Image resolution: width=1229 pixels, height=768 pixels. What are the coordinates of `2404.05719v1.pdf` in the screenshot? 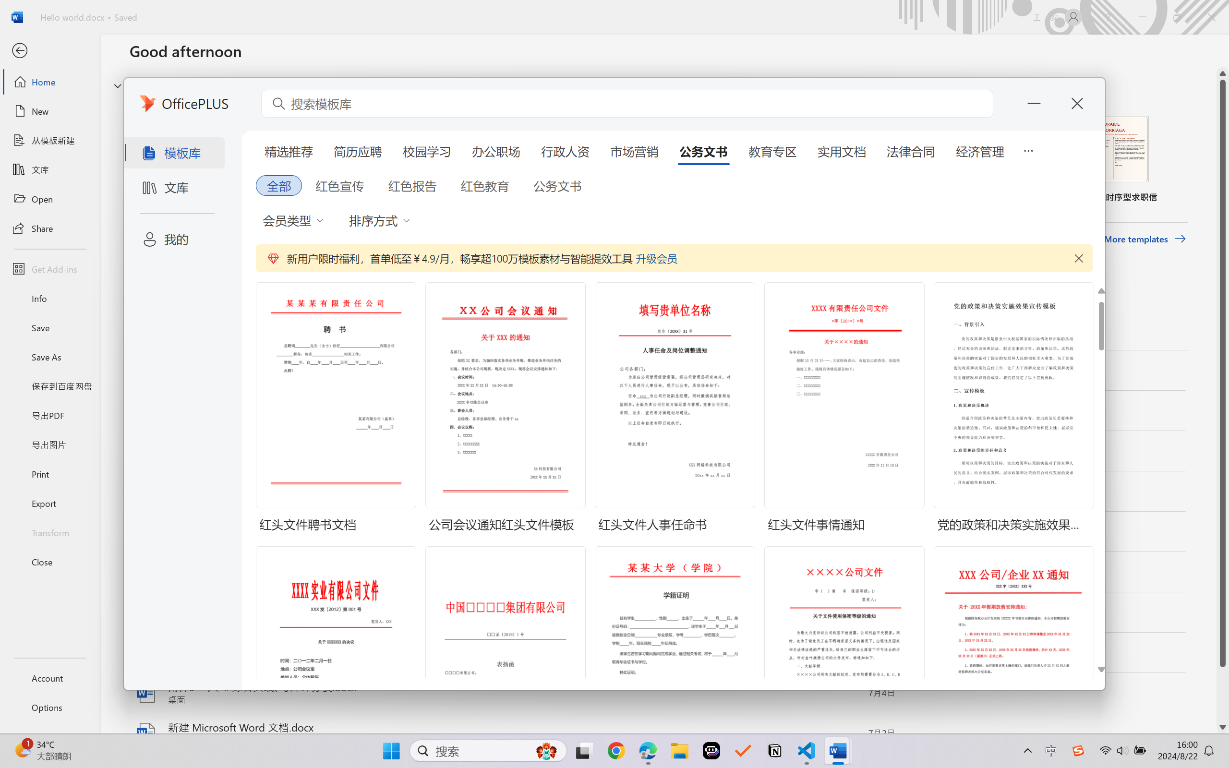 It's located at (1187, 239).